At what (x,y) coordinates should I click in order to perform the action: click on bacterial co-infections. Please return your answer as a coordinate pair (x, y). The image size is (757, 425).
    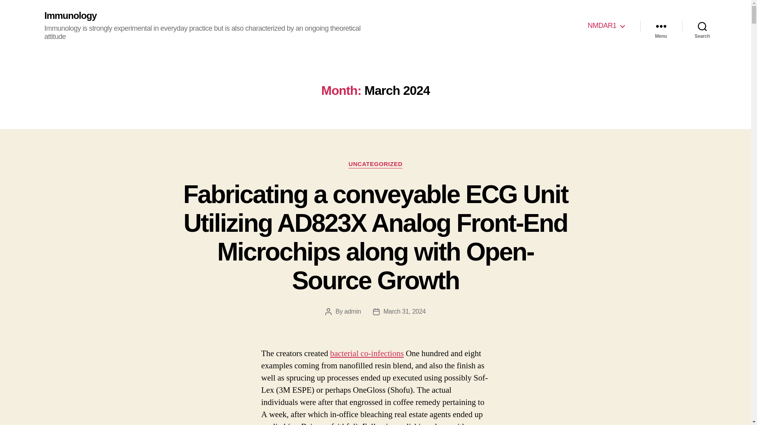
    Looking at the image, I should click on (367, 353).